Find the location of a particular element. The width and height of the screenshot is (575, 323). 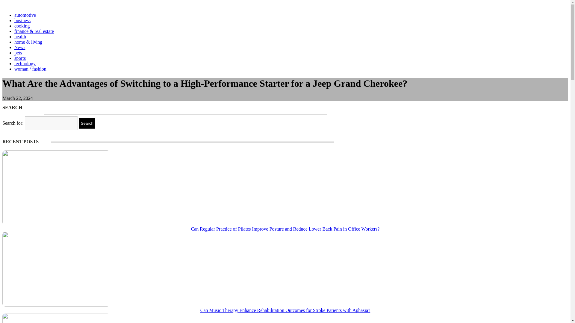

technology is located at coordinates (25, 63).